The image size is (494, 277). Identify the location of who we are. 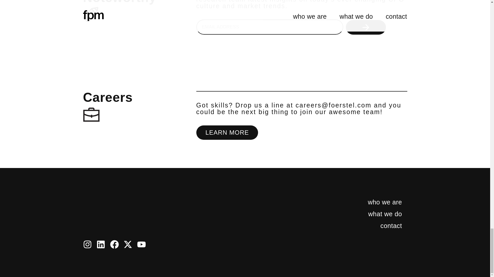
(377, 202).